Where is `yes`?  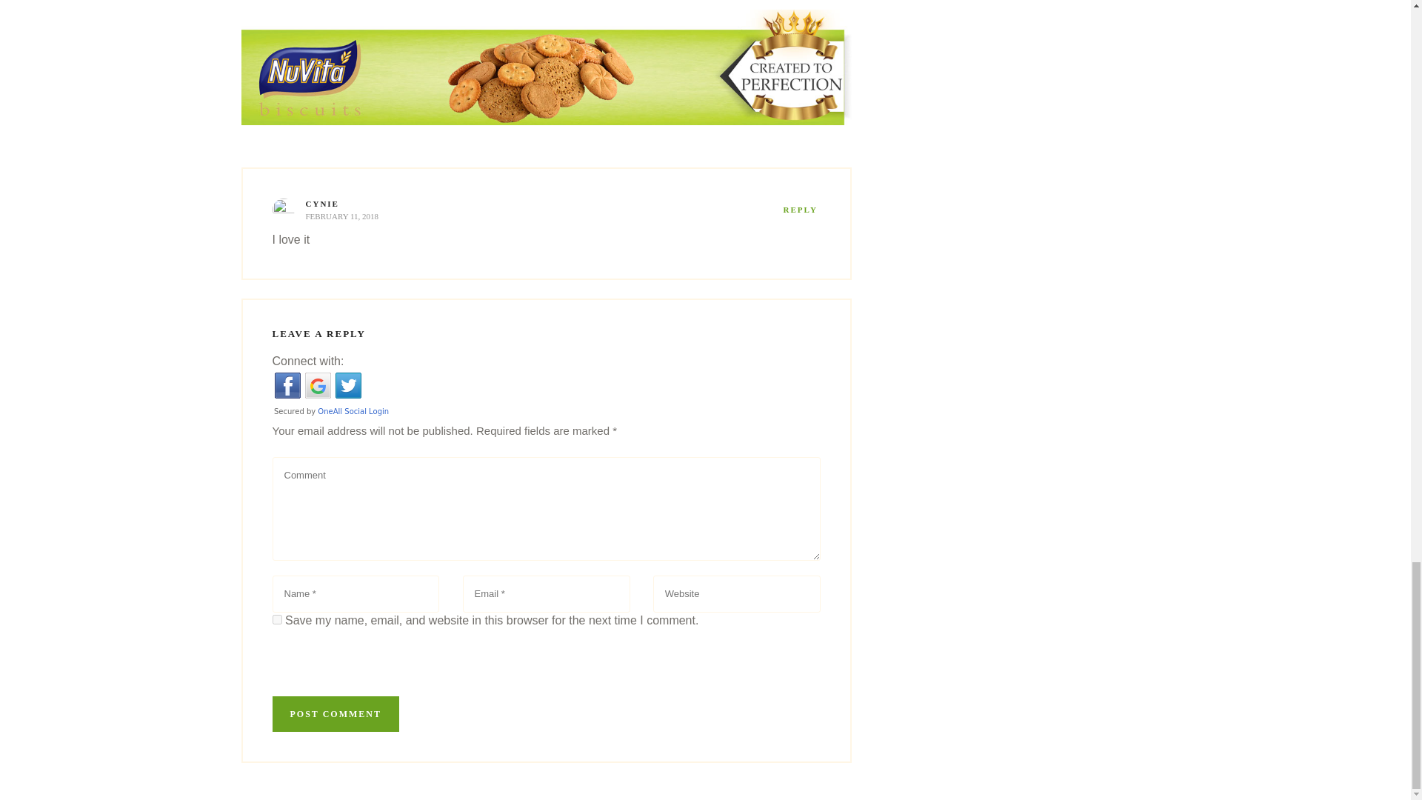
yes is located at coordinates (277, 619).